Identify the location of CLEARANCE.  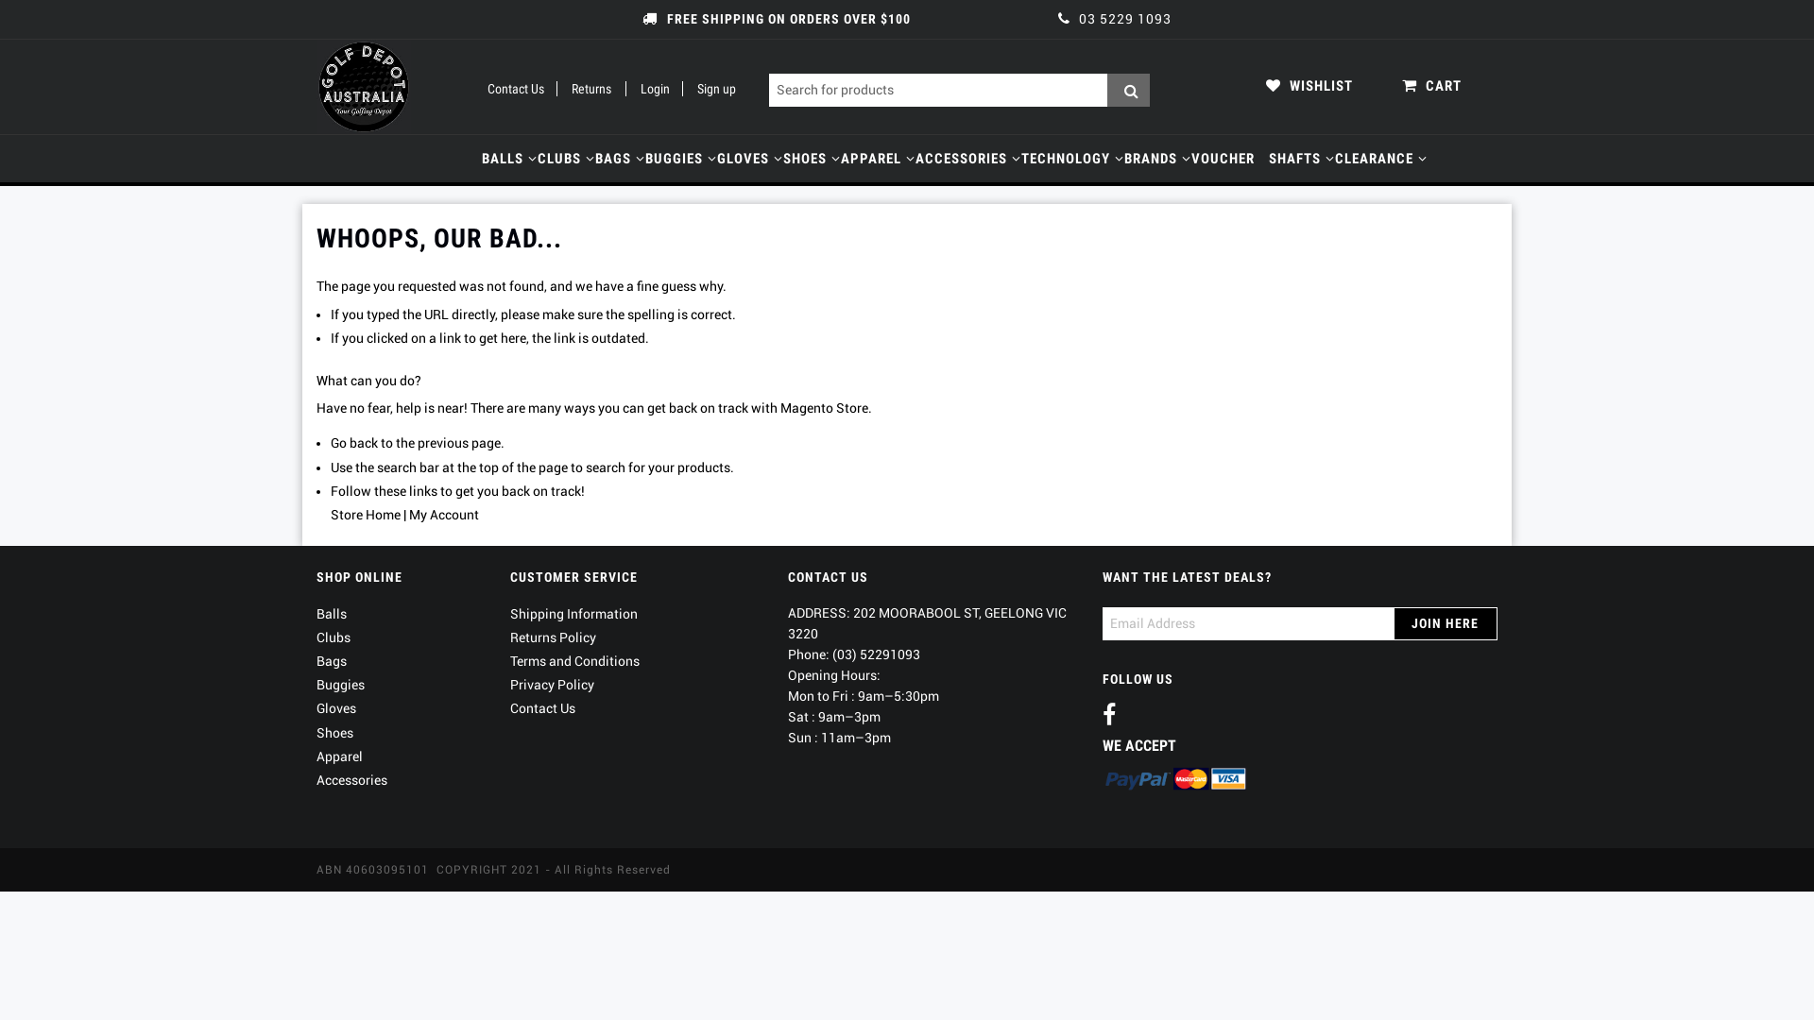
(1374, 159).